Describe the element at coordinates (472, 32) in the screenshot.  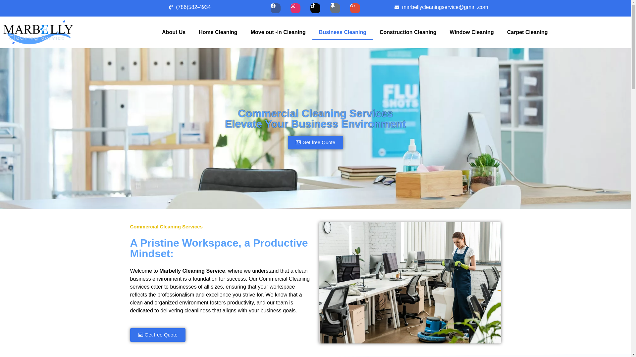
I see `Window Cleaning` at that location.